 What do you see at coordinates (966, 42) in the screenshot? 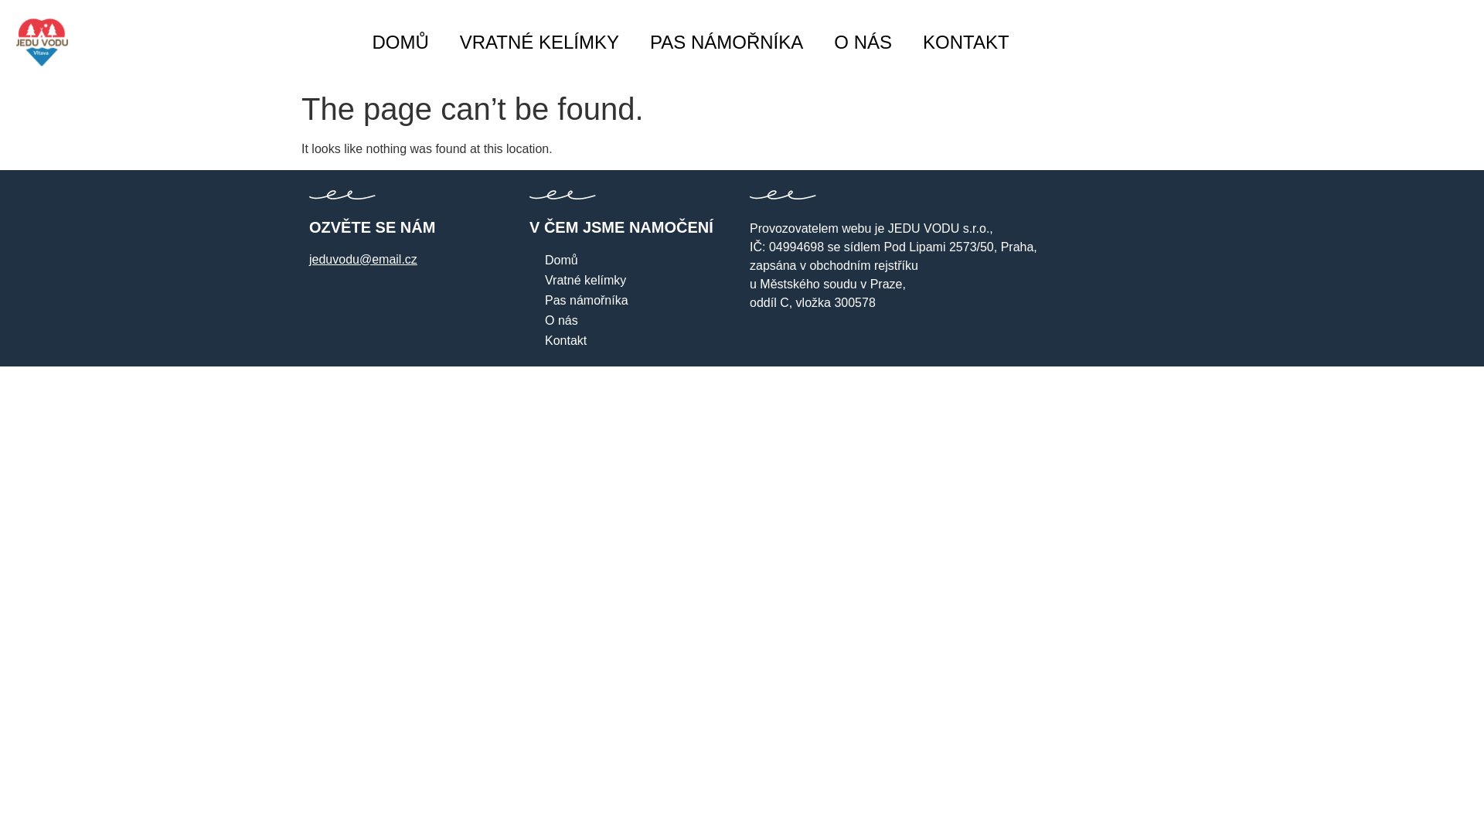
I see `KONTAKT` at bounding box center [966, 42].